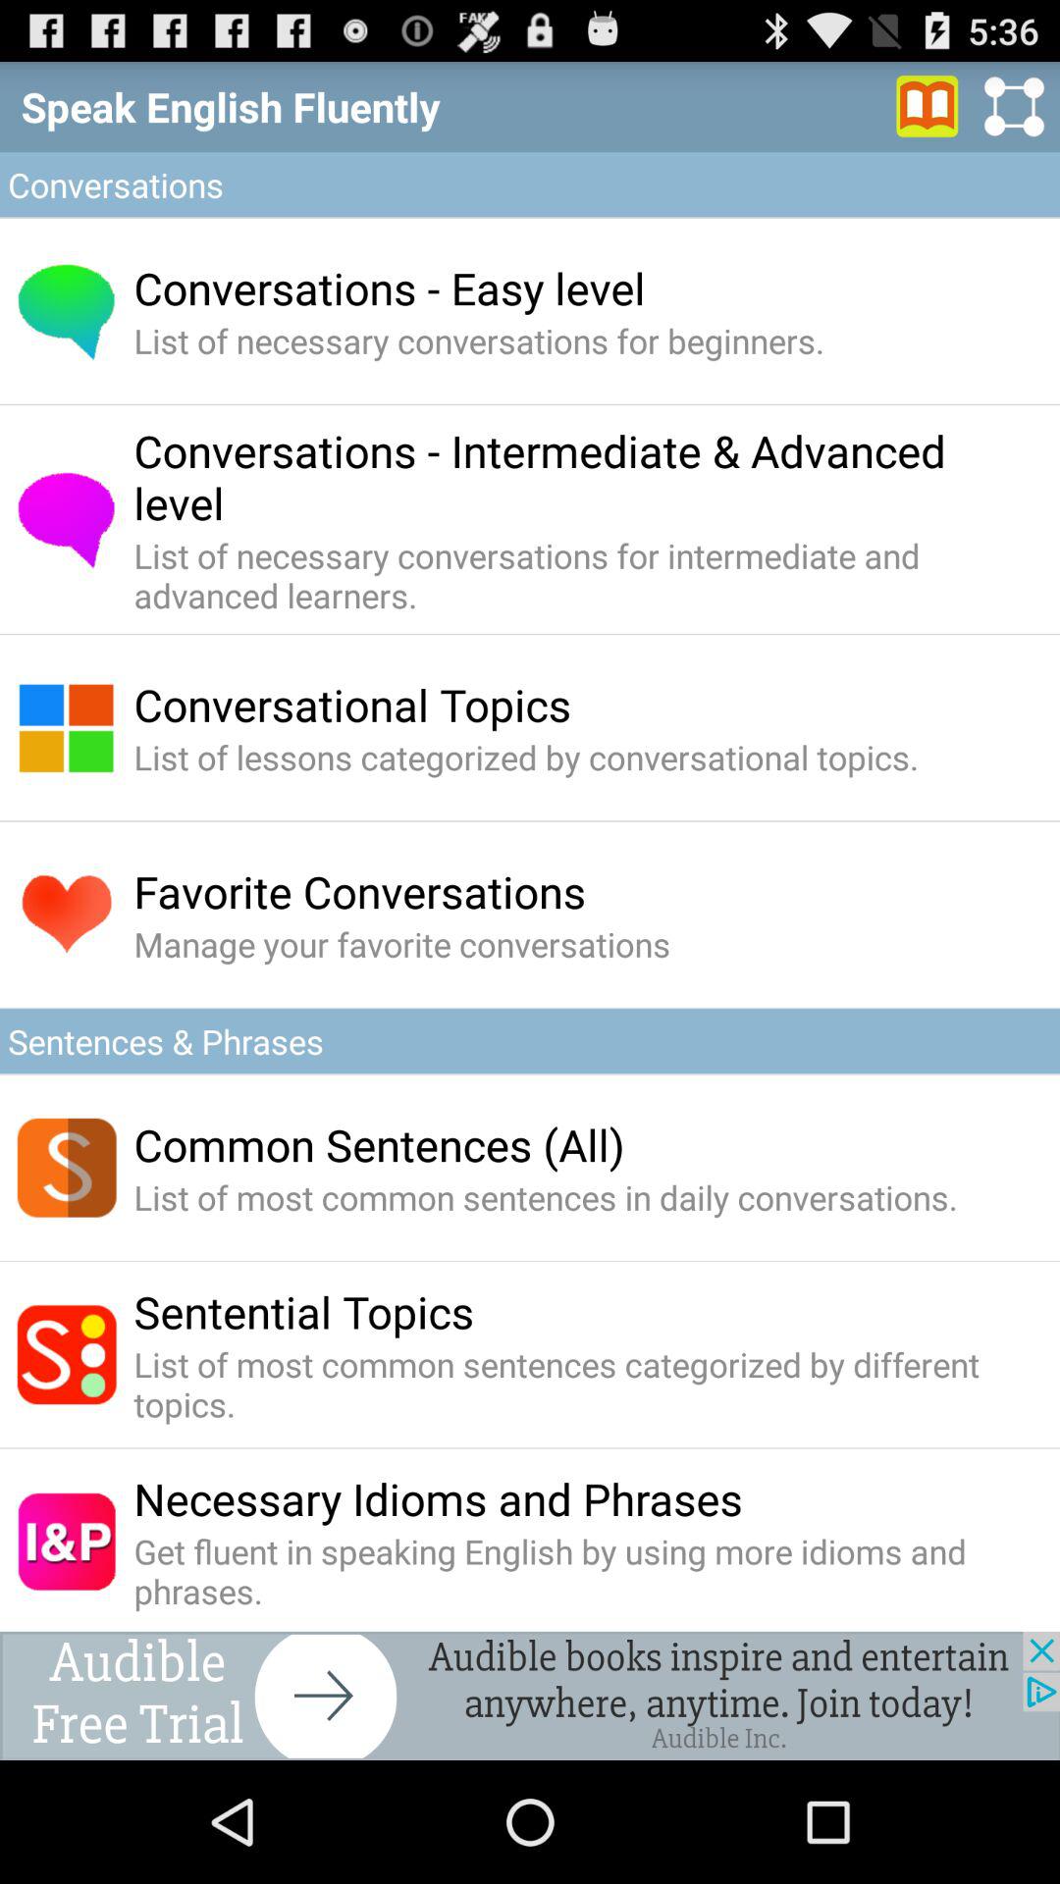 The height and width of the screenshot is (1884, 1060). Describe the element at coordinates (530, 1696) in the screenshot. I see `go to advertisements website` at that location.